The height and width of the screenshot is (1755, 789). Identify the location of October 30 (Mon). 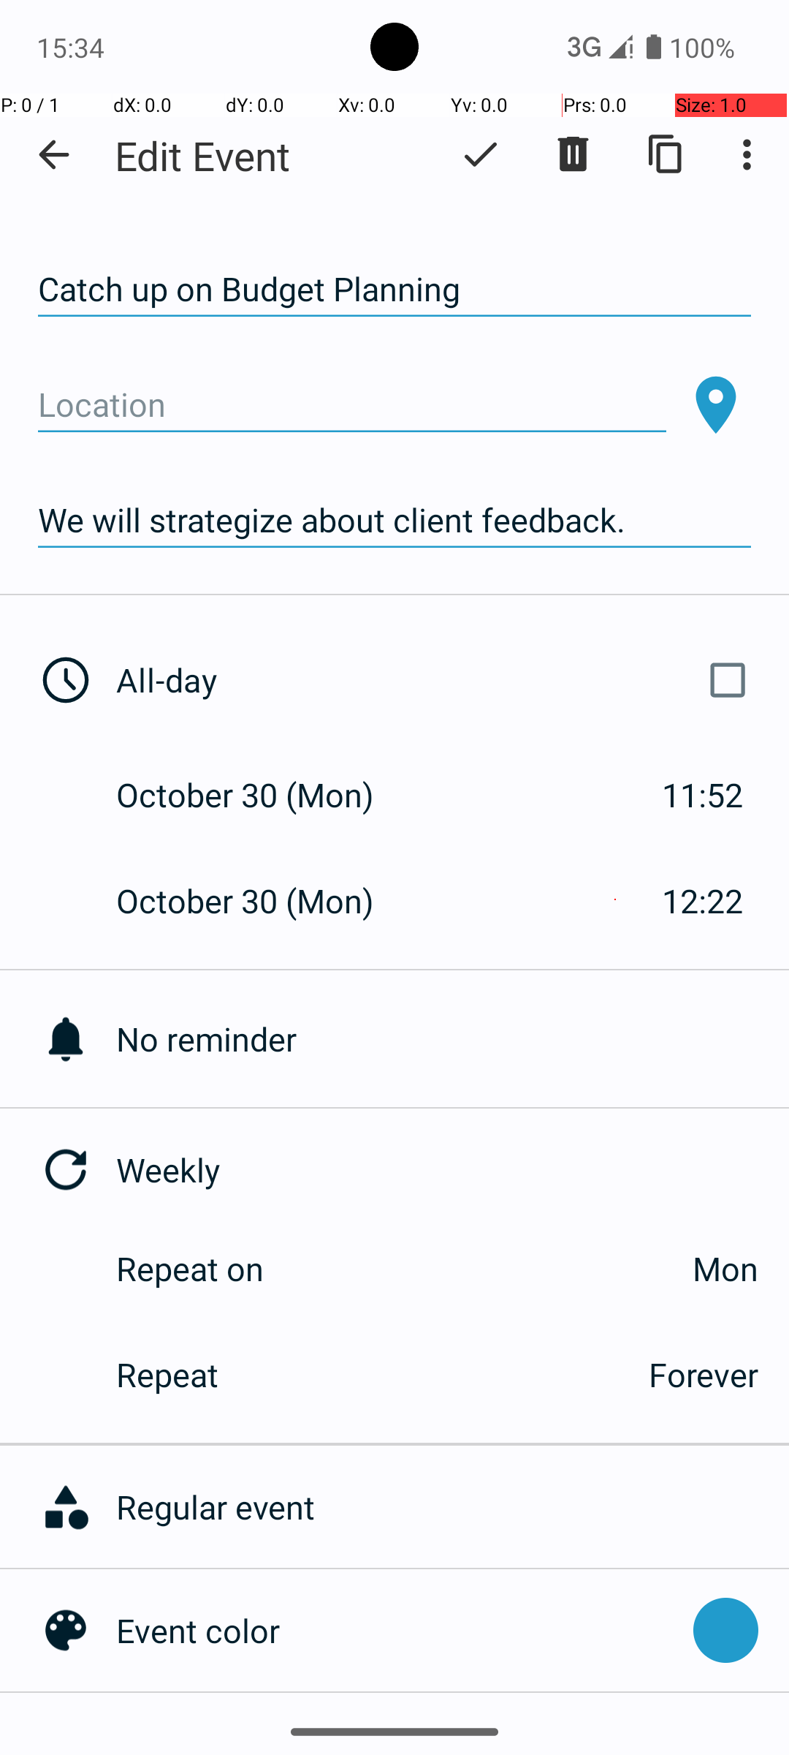
(260, 794).